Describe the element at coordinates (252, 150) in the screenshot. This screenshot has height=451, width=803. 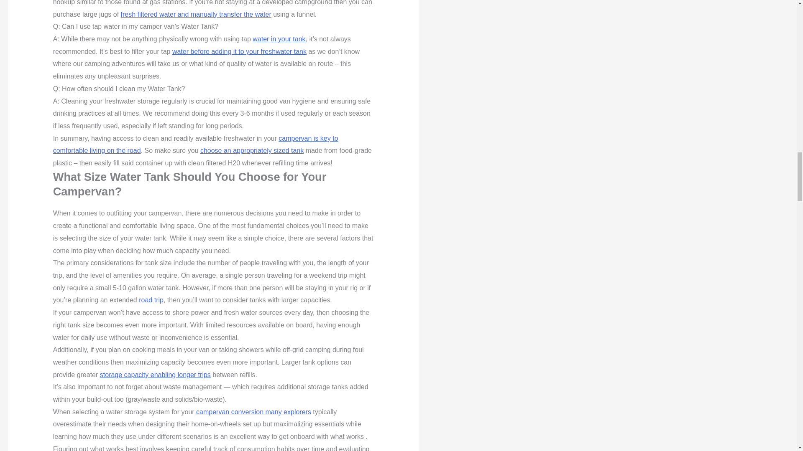
I see `choose an appropriately sized tank` at that location.